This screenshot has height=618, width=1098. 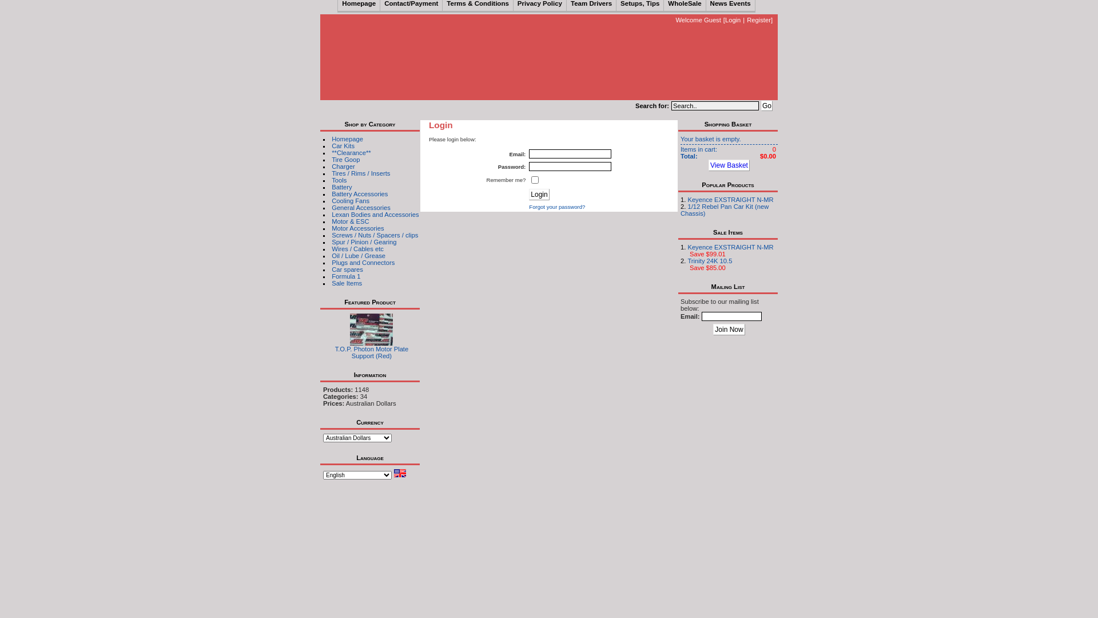 What do you see at coordinates (372, 352) in the screenshot?
I see `T.O.P. Photon Motor Plate Support (Red)` at bounding box center [372, 352].